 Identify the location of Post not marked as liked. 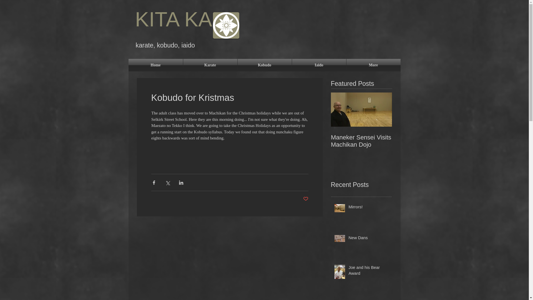
(306, 199).